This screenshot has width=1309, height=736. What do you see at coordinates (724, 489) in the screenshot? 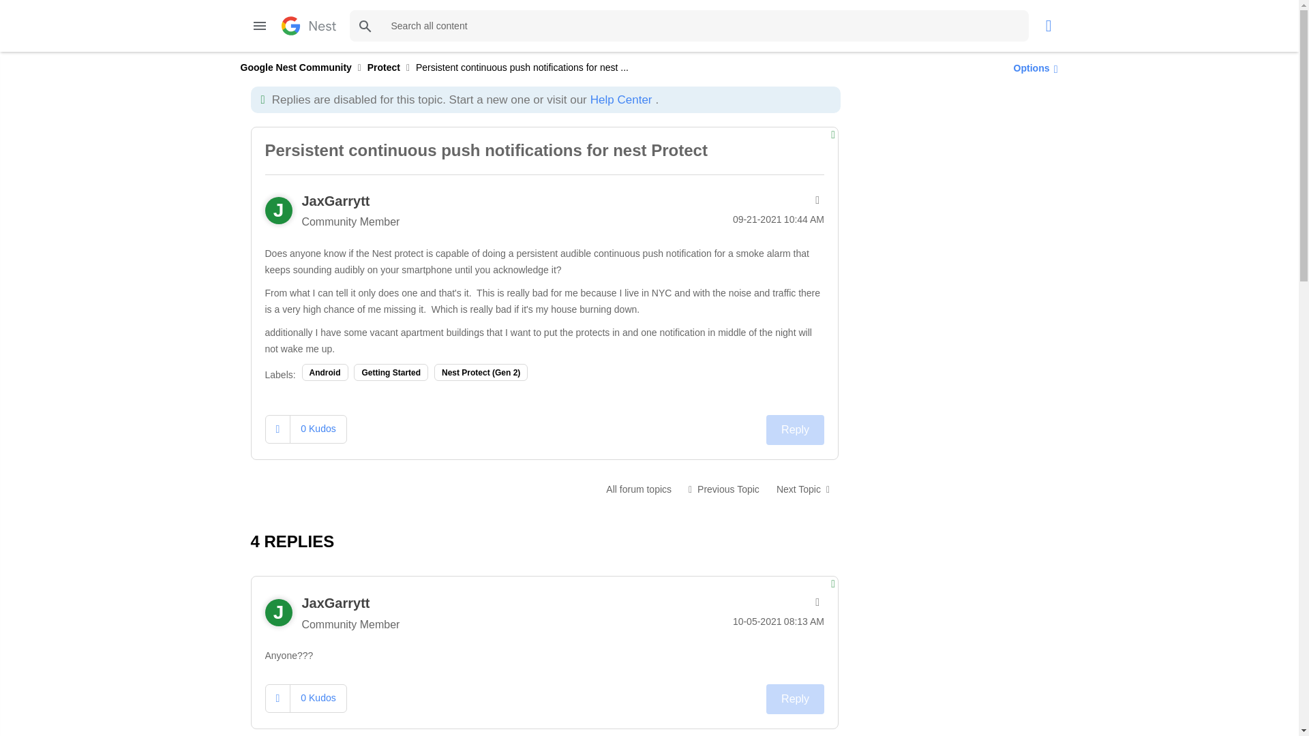
I see `Wired NP Chiming and Saying Hello` at bounding box center [724, 489].